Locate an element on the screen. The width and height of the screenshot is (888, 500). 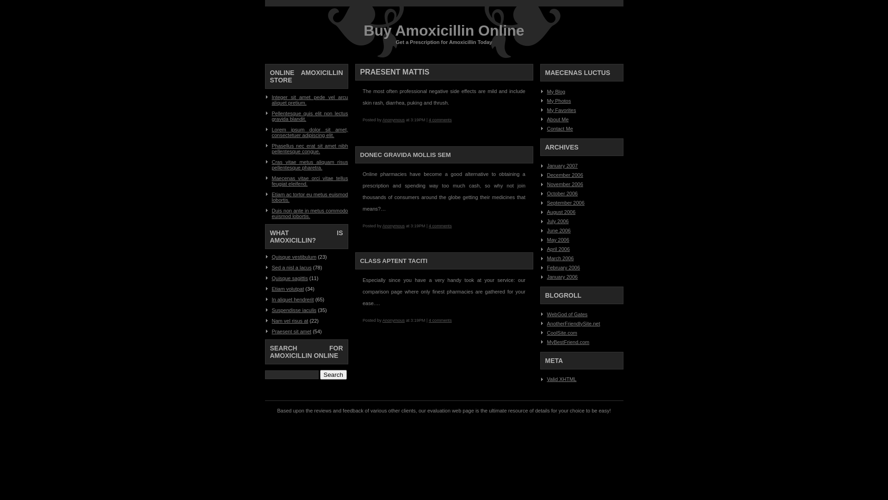
Etiam volutpat is located at coordinates (288, 289).